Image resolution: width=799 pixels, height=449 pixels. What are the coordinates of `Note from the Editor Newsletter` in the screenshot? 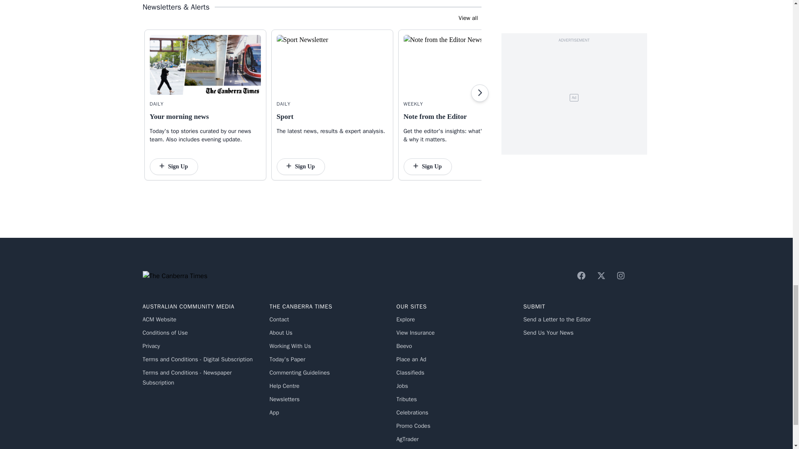 It's located at (459, 65).